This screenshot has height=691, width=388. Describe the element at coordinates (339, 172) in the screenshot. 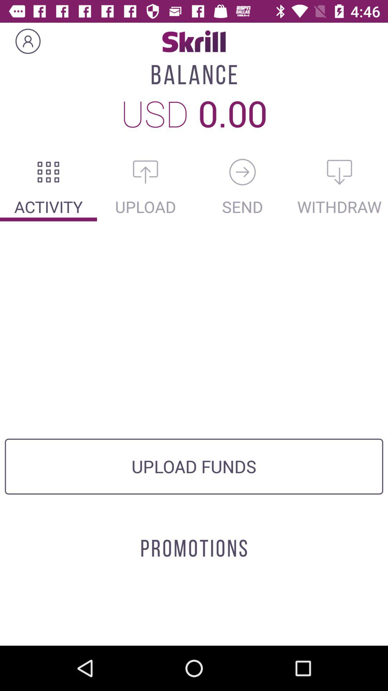

I see `withdraw` at that location.